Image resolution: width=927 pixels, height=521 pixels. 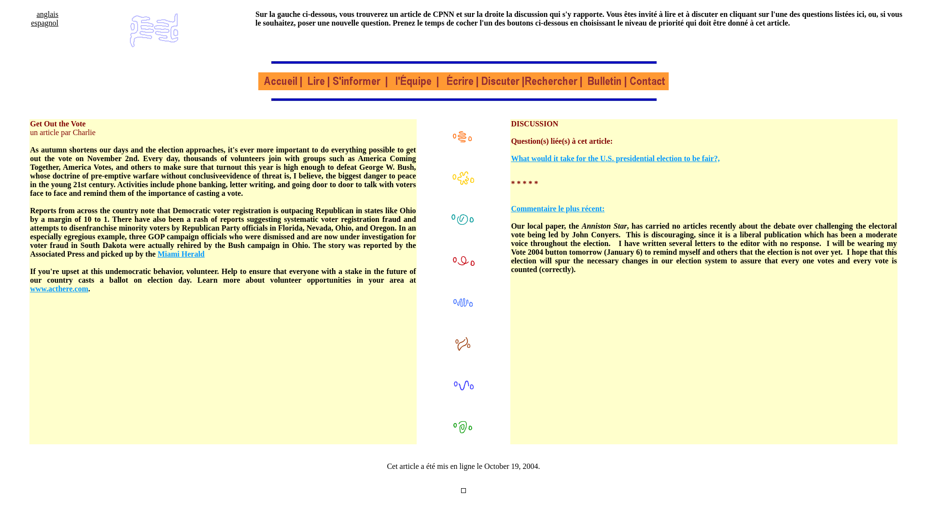 What do you see at coordinates (44, 23) in the screenshot?
I see `espagnol` at bounding box center [44, 23].